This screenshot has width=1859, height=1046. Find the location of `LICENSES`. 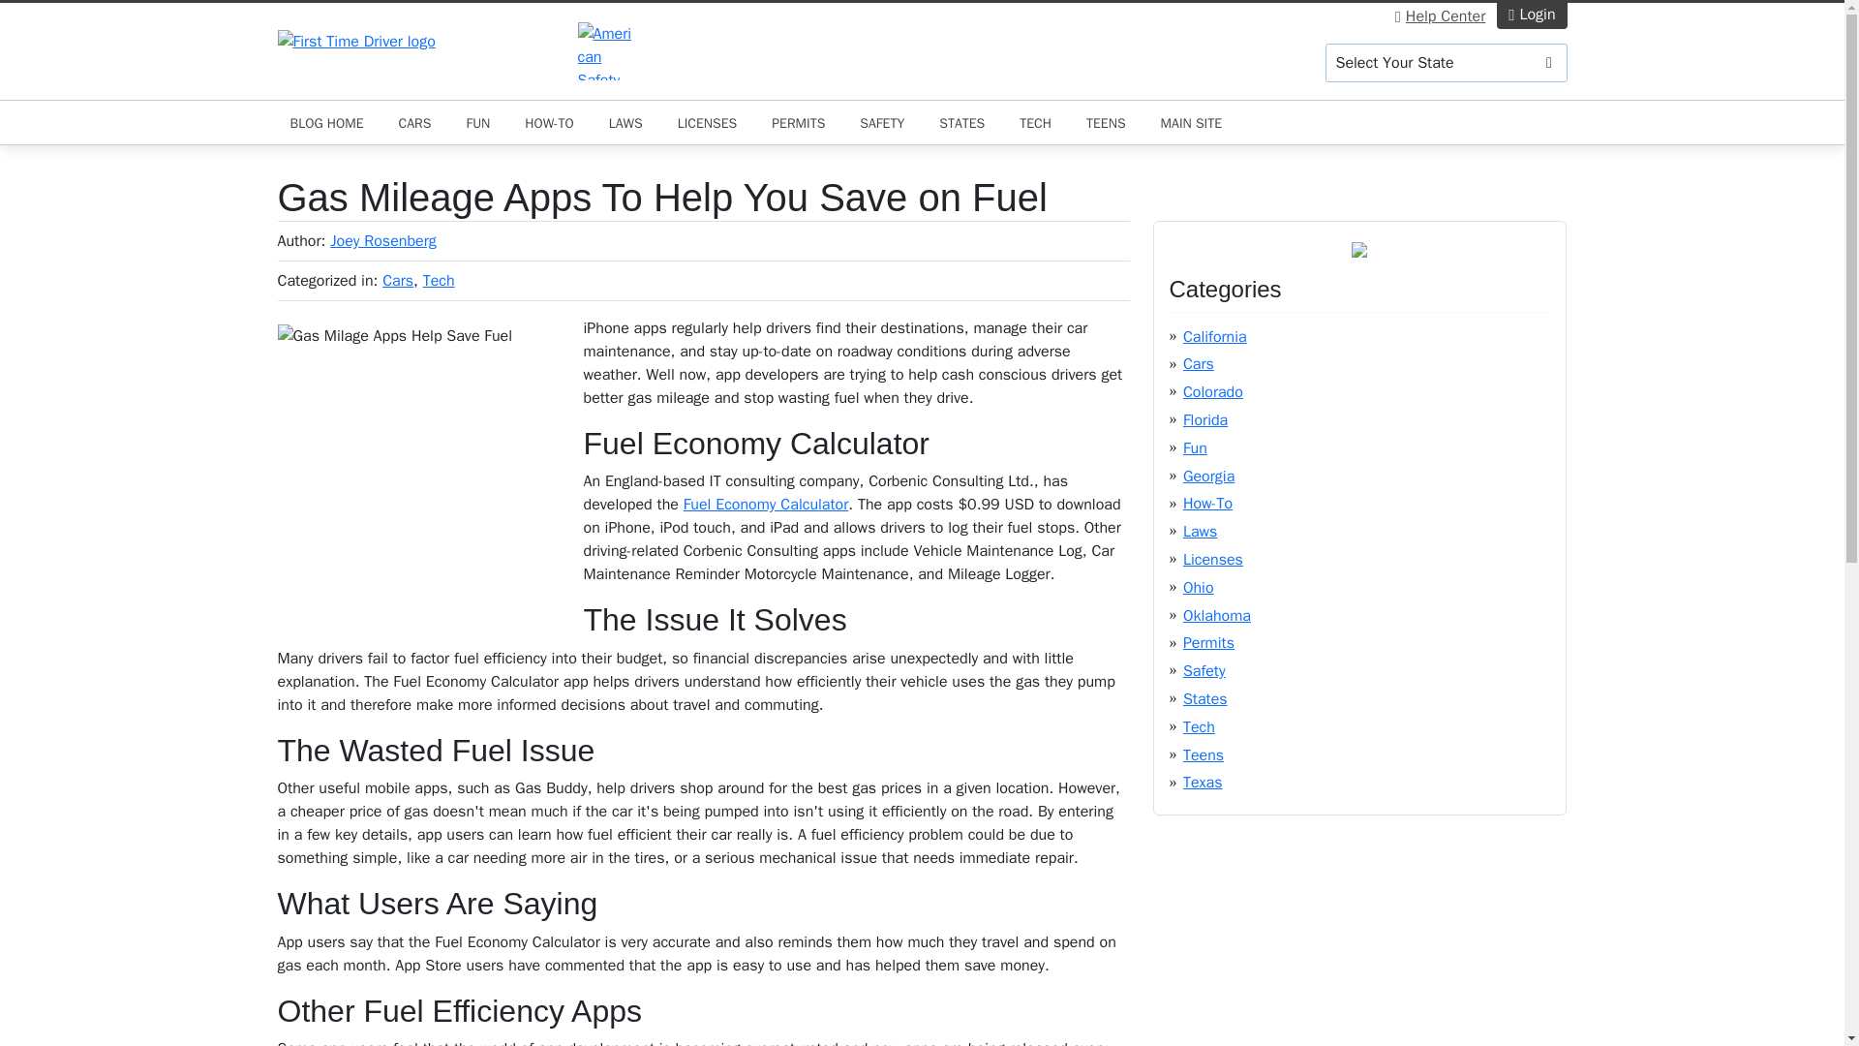

LICENSES is located at coordinates (708, 122).